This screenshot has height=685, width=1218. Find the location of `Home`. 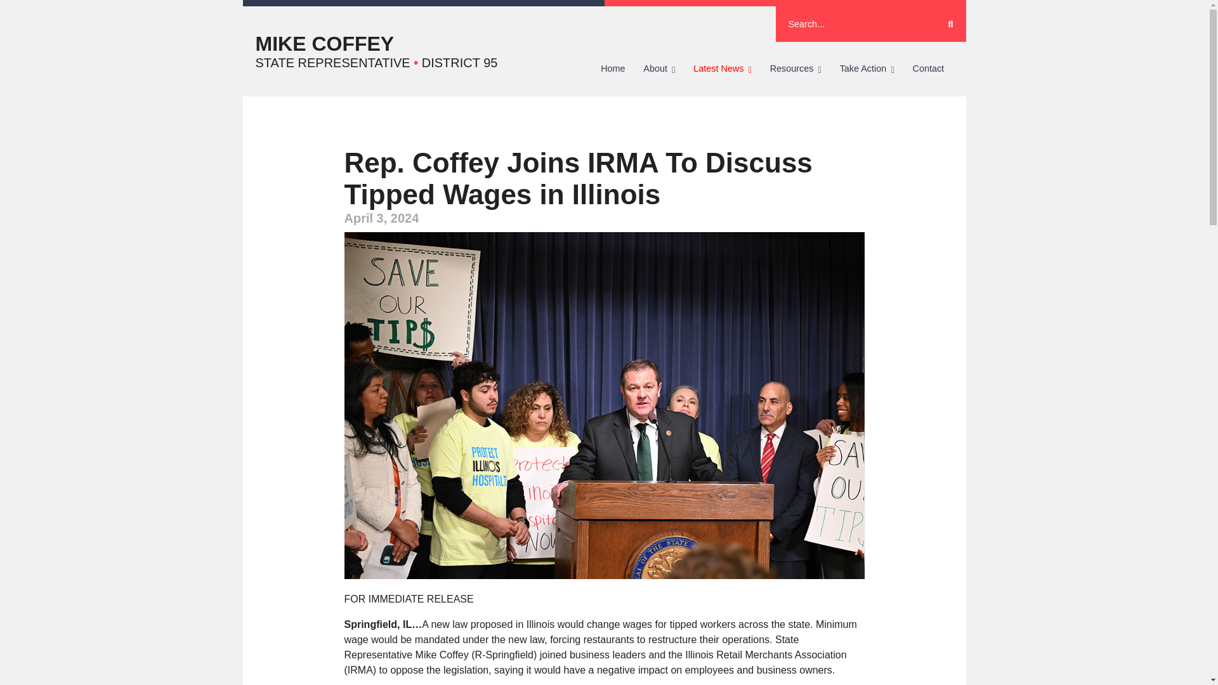

Home is located at coordinates (613, 68).